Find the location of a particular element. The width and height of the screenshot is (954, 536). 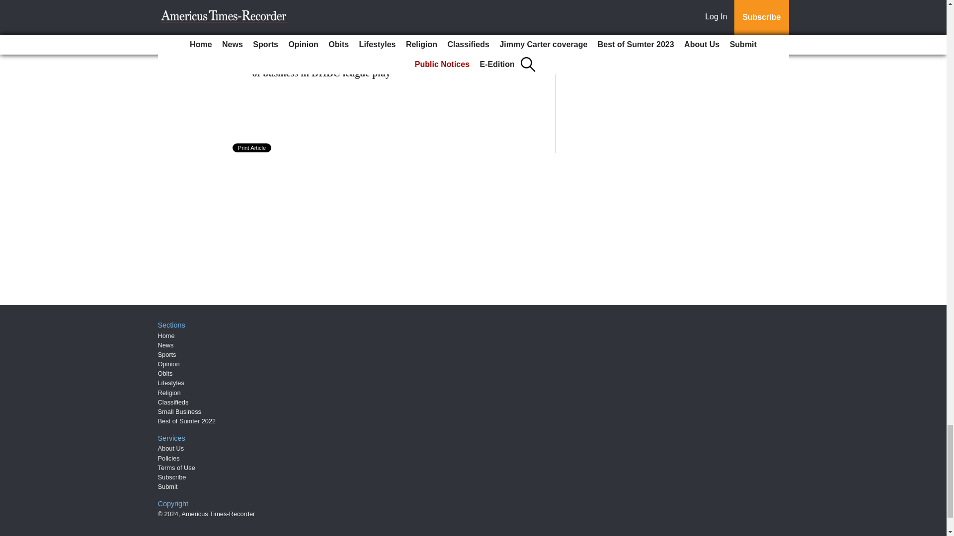

Classifieds is located at coordinates (173, 402).